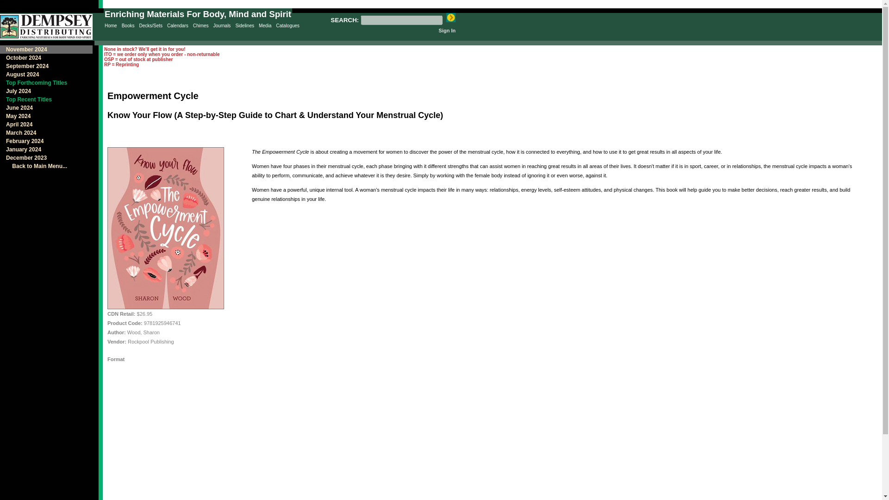  What do you see at coordinates (111, 26) in the screenshot?
I see `Home` at bounding box center [111, 26].